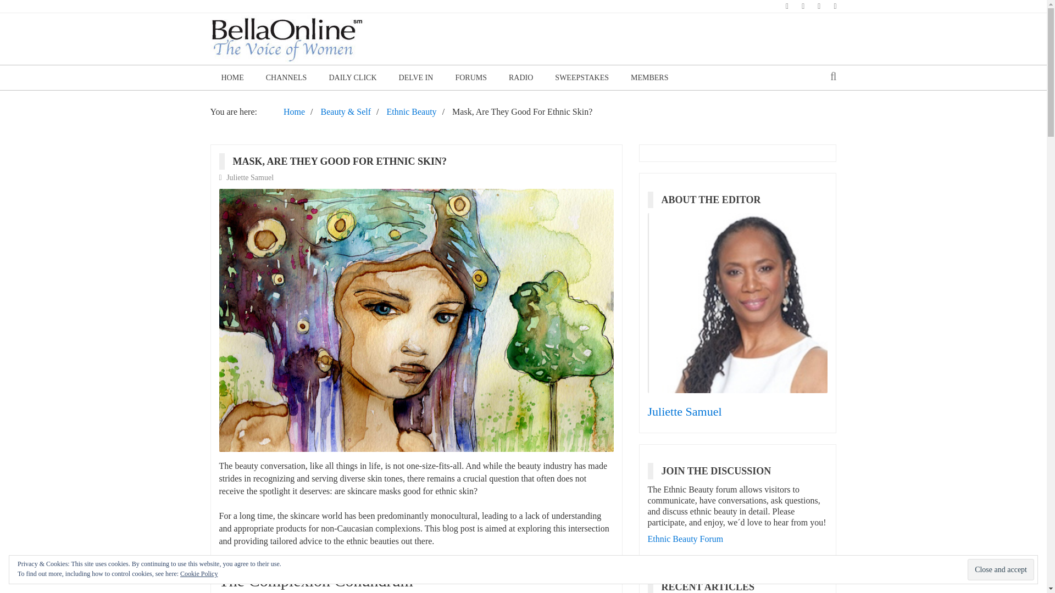 The width and height of the screenshot is (1055, 593). I want to click on RADIO, so click(521, 77).